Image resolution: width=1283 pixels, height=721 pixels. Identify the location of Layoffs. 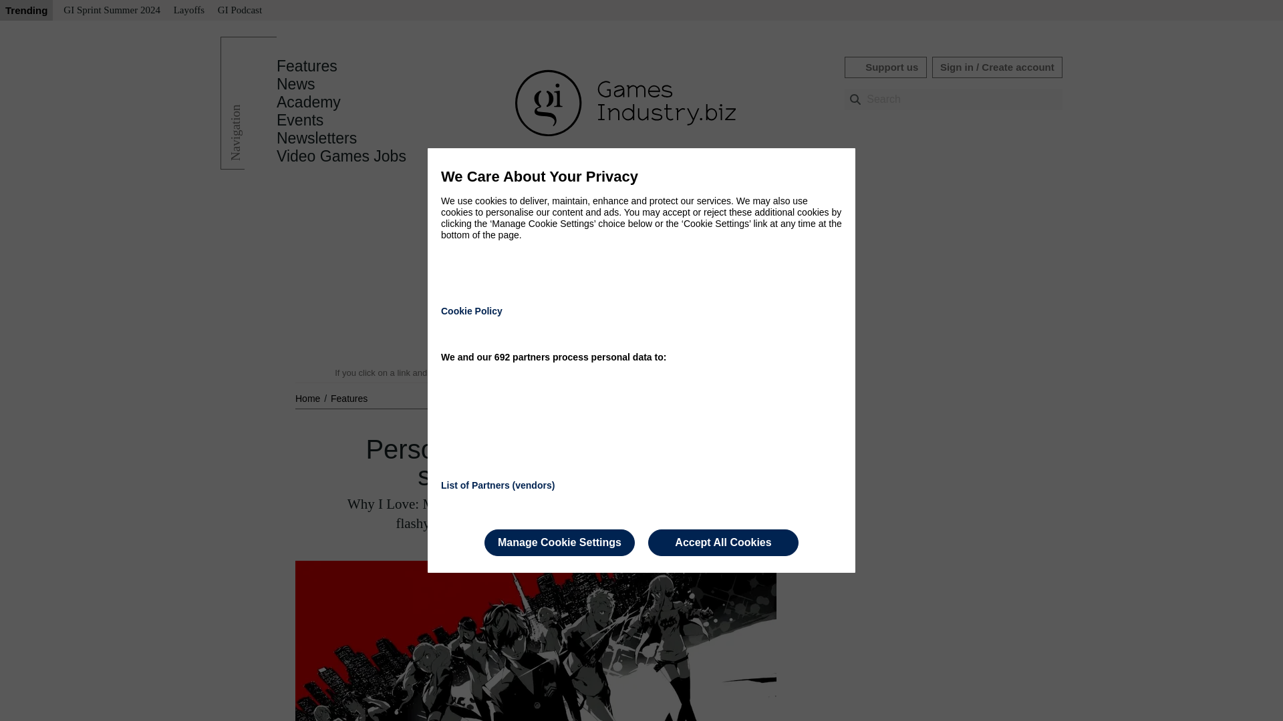
(188, 11).